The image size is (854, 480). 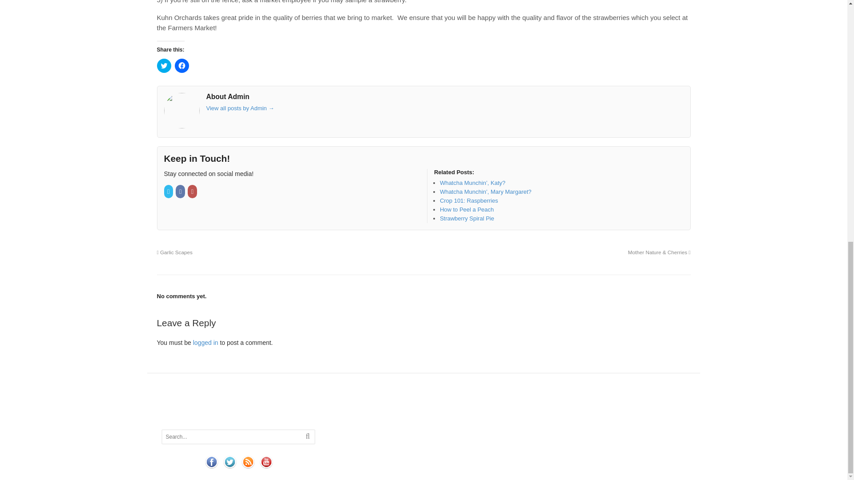 What do you see at coordinates (193, 192) in the screenshot?
I see `YouTube` at bounding box center [193, 192].